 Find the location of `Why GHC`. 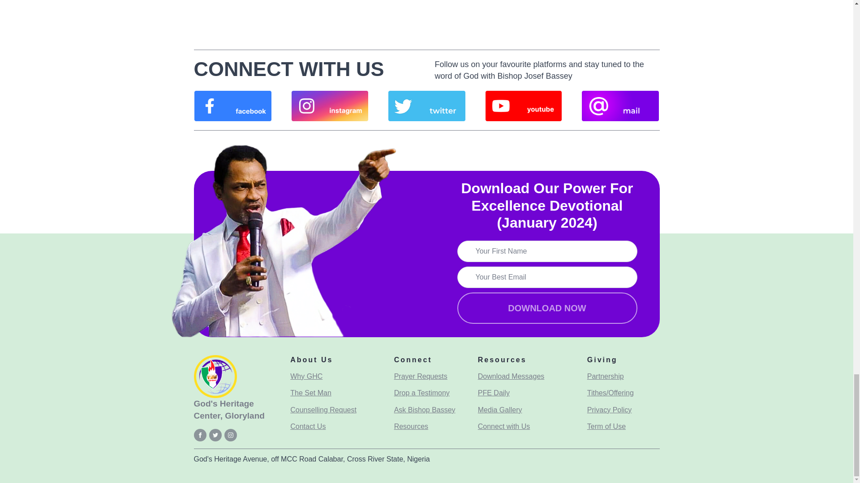

Why GHC is located at coordinates (306, 377).